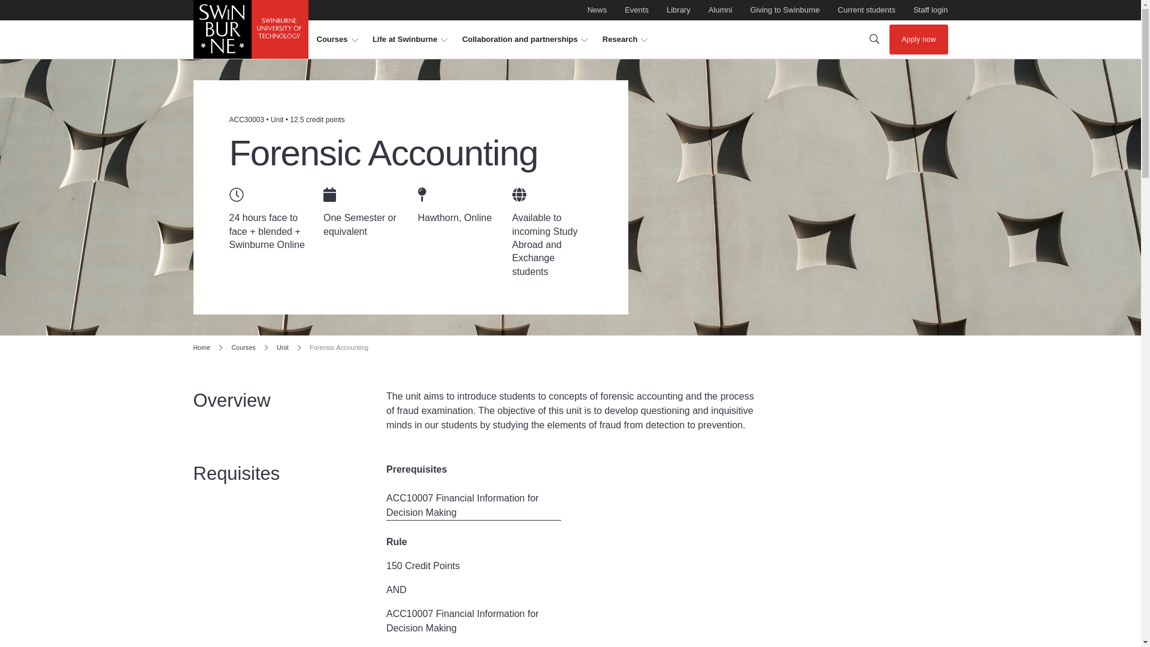  Describe the element at coordinates (679, 10) in the screenshot. I see `Giving to Swinburne` at that location.